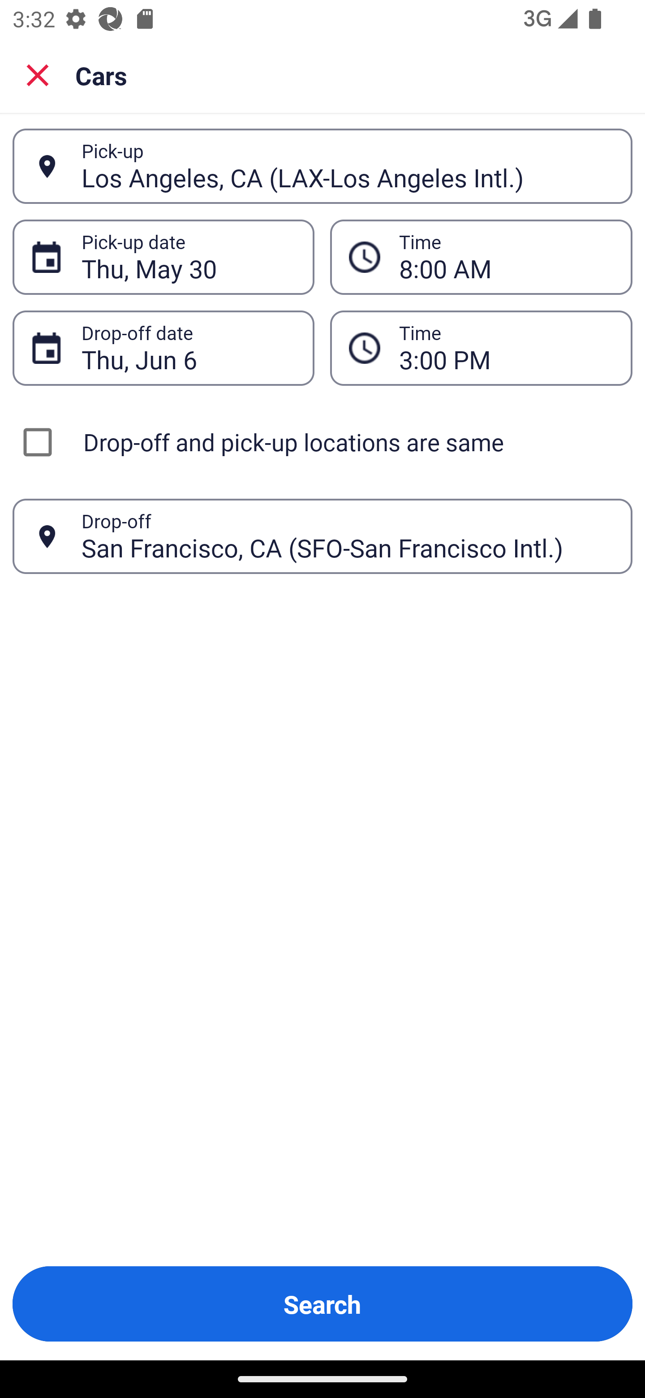 The width and height of the screenshot is (645, 1398). Describe the element at coordinates (188, 257) in the screenshot. I see `Thu, May 30` at that location.